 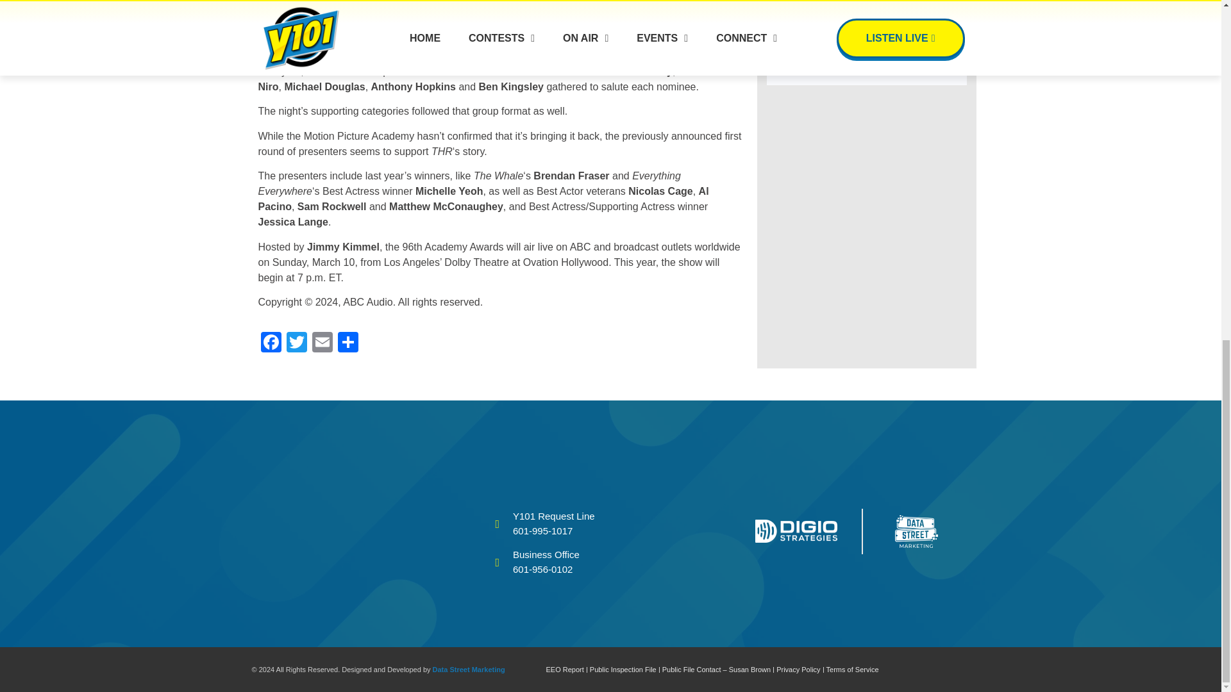 I want to click on Twitter, so click(x=296, y=343).